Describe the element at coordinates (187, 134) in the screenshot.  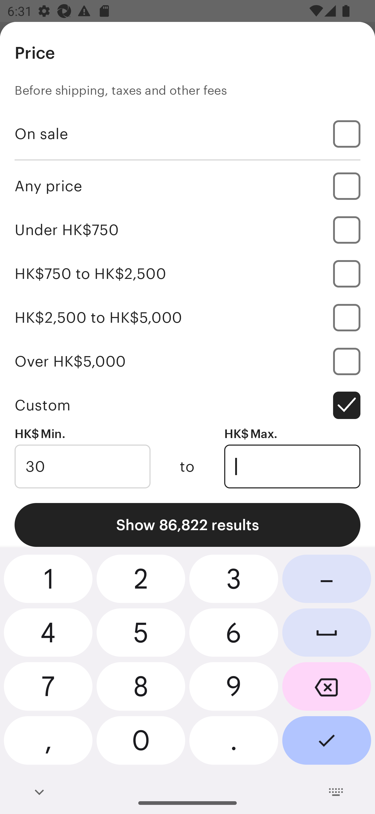
I see `On sale` at that location.